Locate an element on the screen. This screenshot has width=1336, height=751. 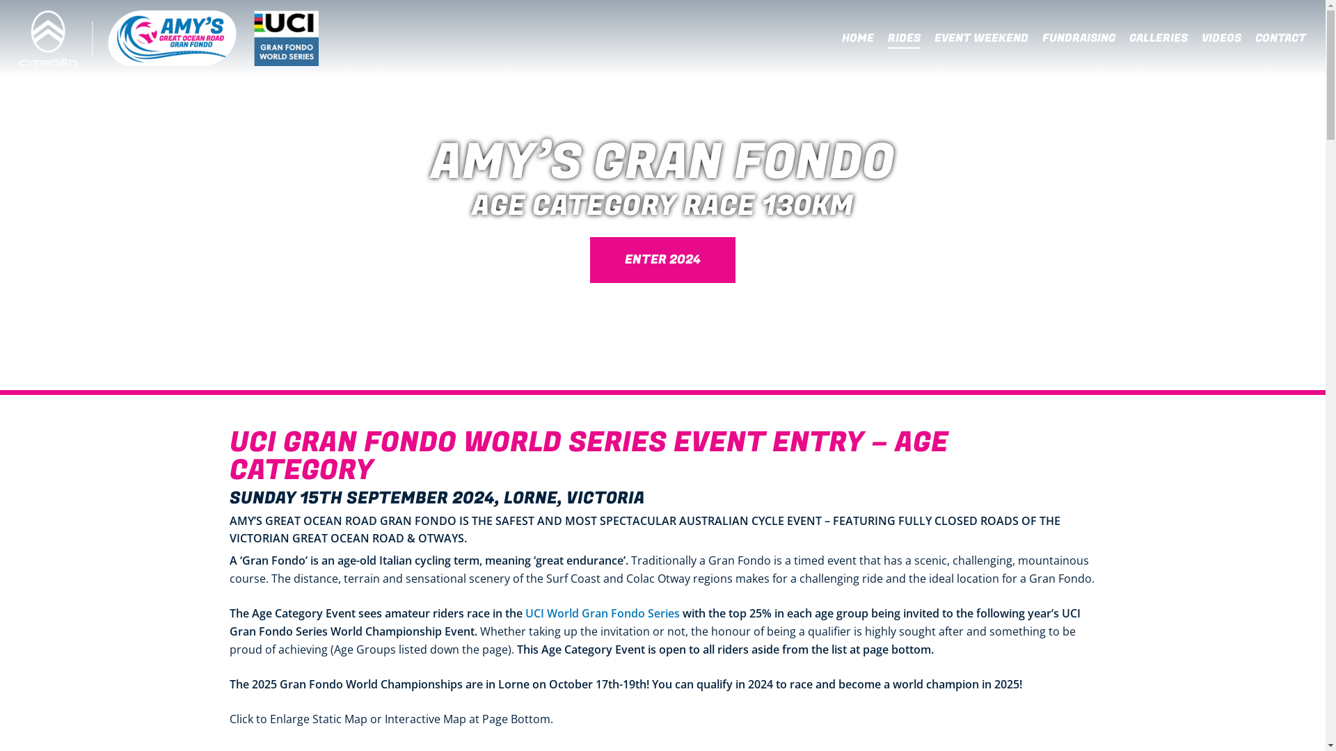
EVENT WEEKEND is located at coordinates (981, 38).